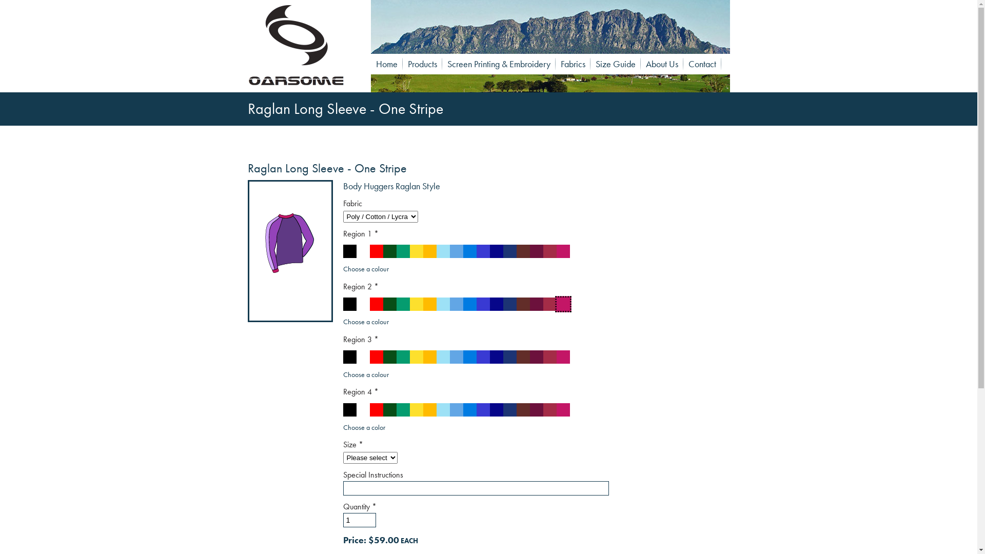  I want to click on Fabrics, so click(573, 64).